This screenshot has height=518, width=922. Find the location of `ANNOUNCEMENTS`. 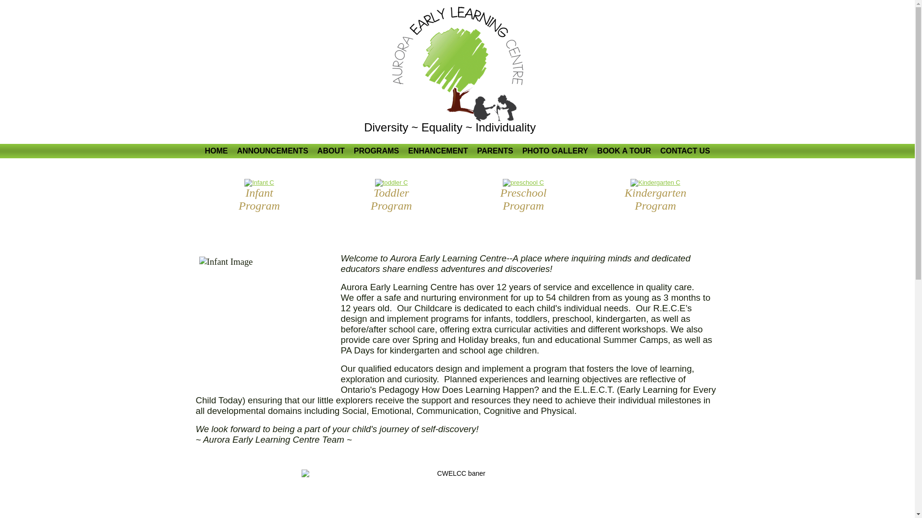

ANNOUNCEMENTS is located at coordinates (272, 151).